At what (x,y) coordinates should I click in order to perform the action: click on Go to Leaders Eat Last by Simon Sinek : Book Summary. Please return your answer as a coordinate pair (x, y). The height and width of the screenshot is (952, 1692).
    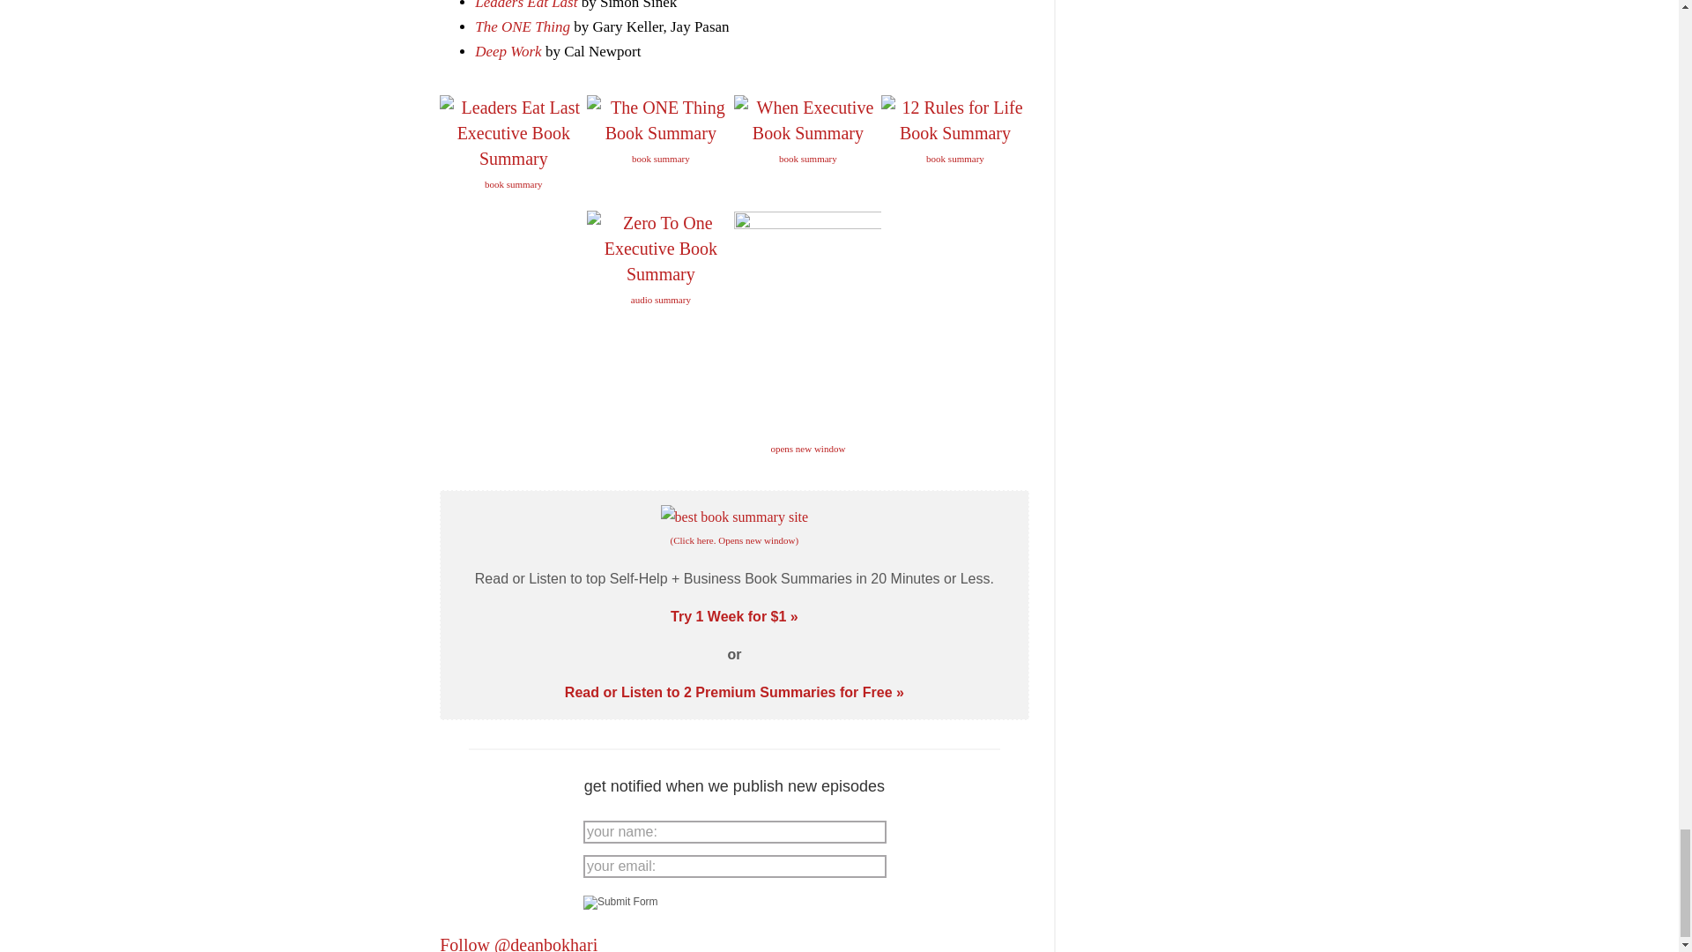
    Looking at the image, I should click on (513, 173).